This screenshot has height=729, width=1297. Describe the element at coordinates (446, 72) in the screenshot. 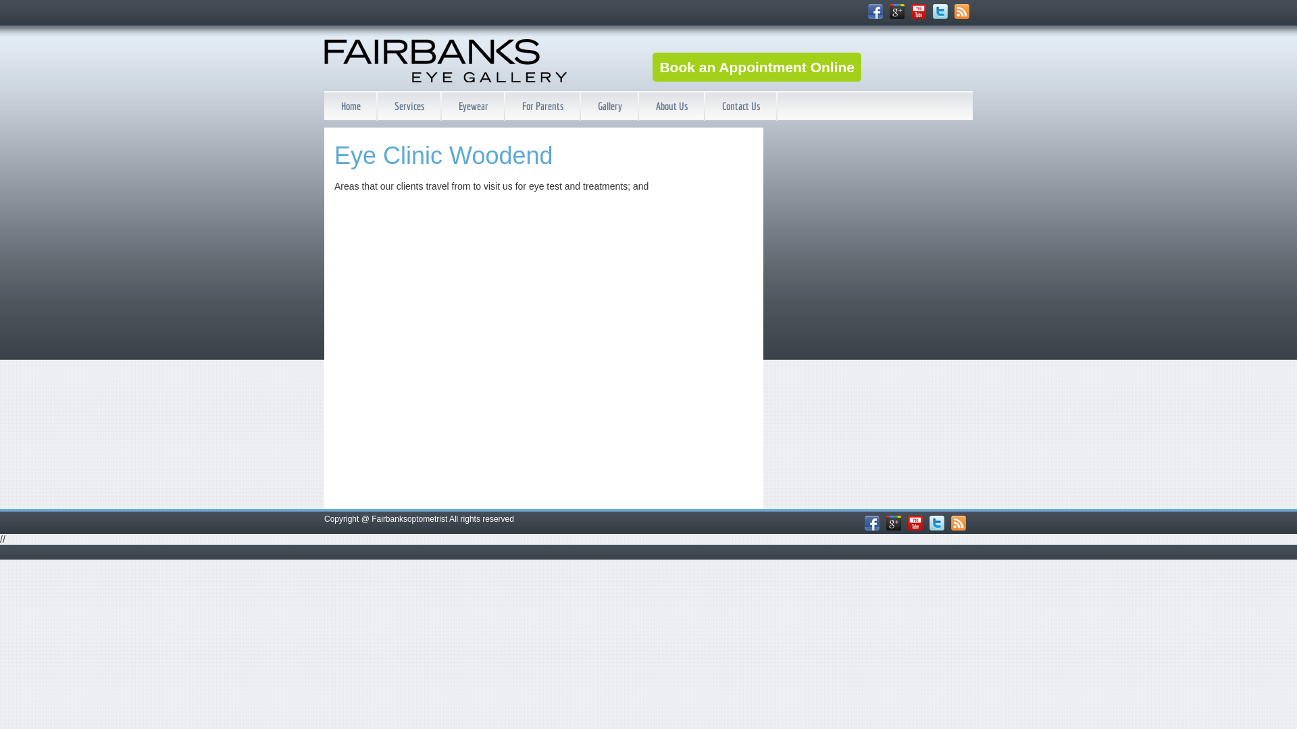

I see `Fairbanks Optometrist` at that location.